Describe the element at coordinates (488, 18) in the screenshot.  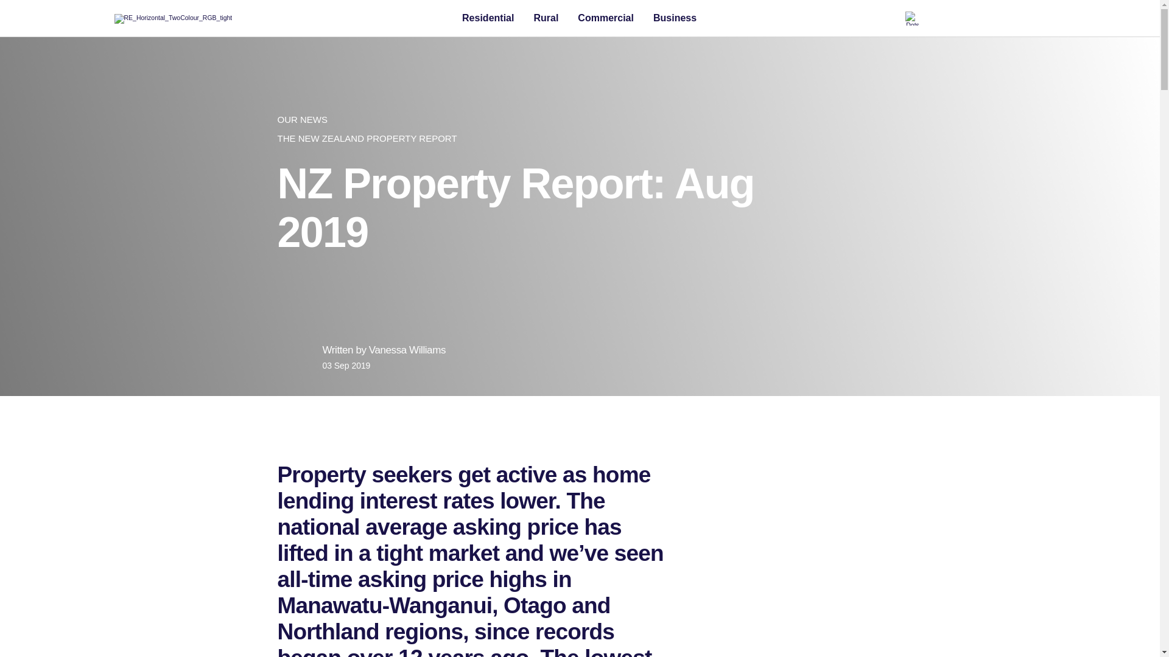
I see `Residential` at that location.